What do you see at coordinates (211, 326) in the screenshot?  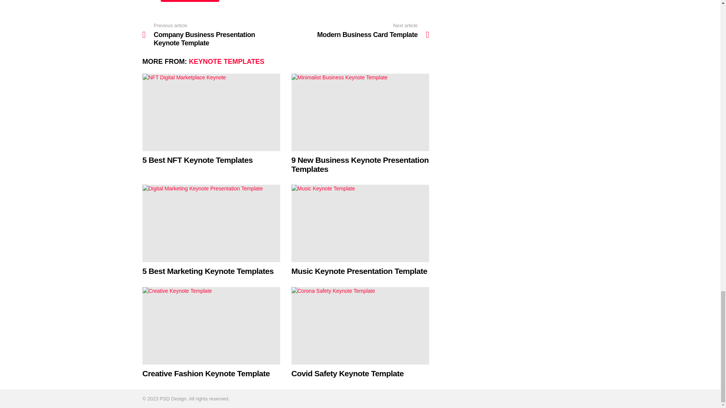 I see `Creative Fashion Keynote Template` at bounding box center [211, 326].